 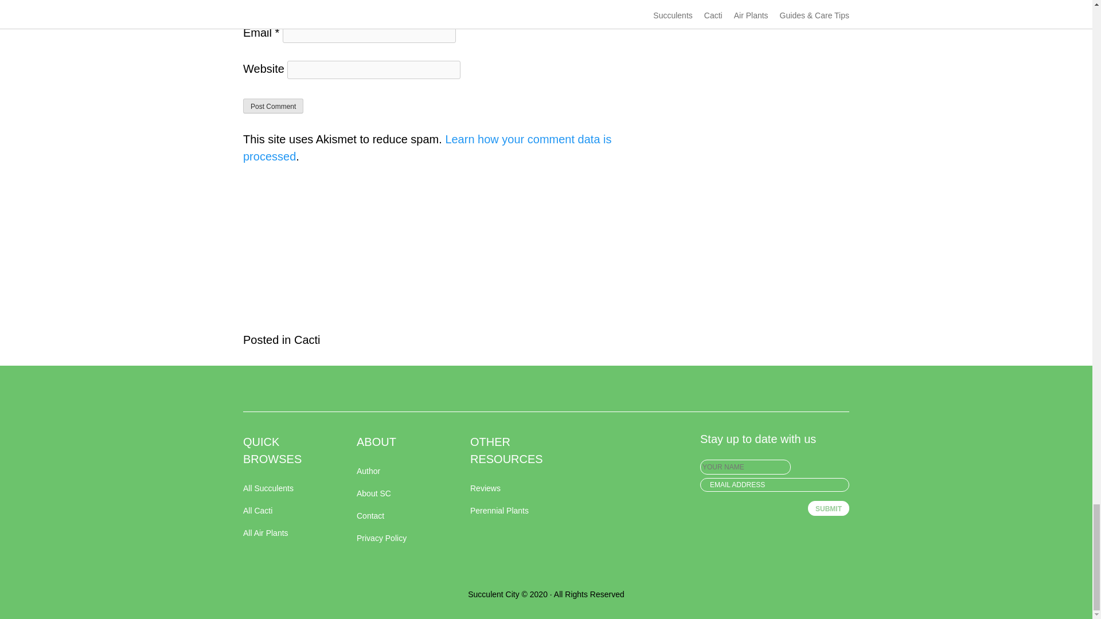 What do you see at coordinates (286, 488) in the screenshot?
I see `All Succulents` at bounding box center [286, 488].